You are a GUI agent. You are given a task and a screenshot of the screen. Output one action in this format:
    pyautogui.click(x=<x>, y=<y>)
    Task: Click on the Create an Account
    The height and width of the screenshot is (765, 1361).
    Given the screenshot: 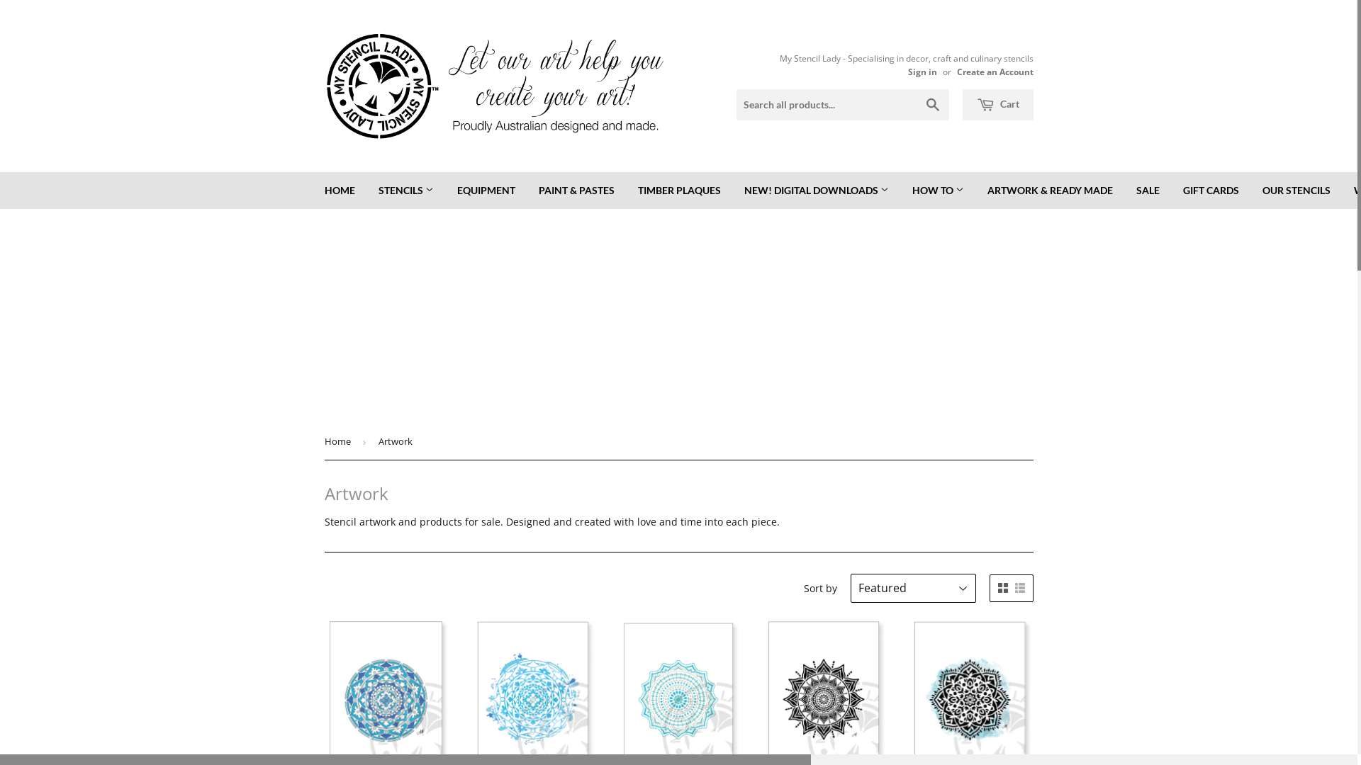 What is the action you would take?
    pyautogui.click(x=995, y=72)
    